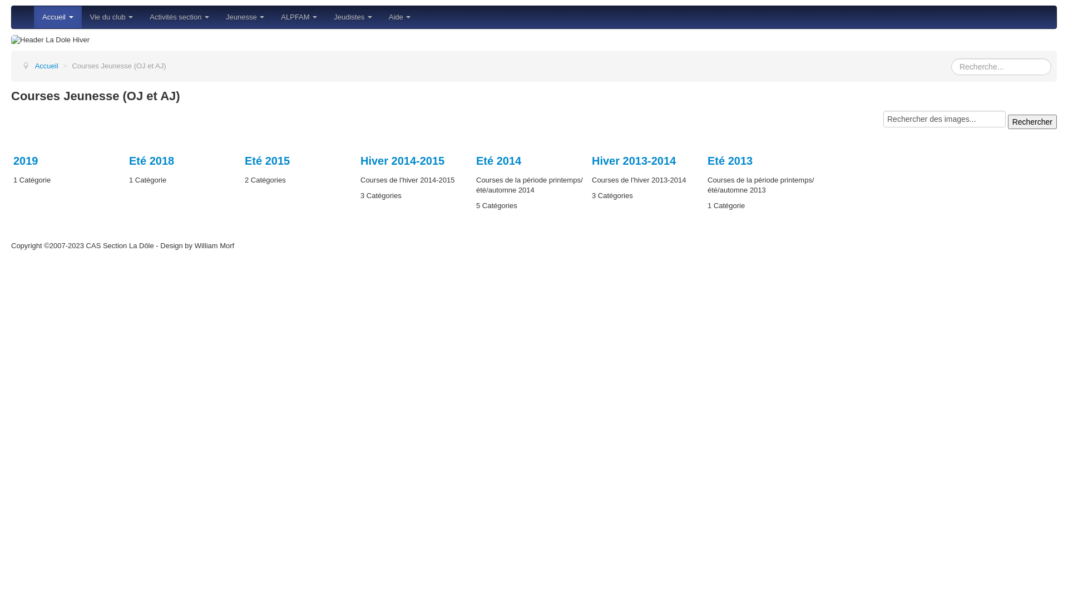  Describe the element at coordinates (400, 17) in the screenshot. I see `Aide` at that location.